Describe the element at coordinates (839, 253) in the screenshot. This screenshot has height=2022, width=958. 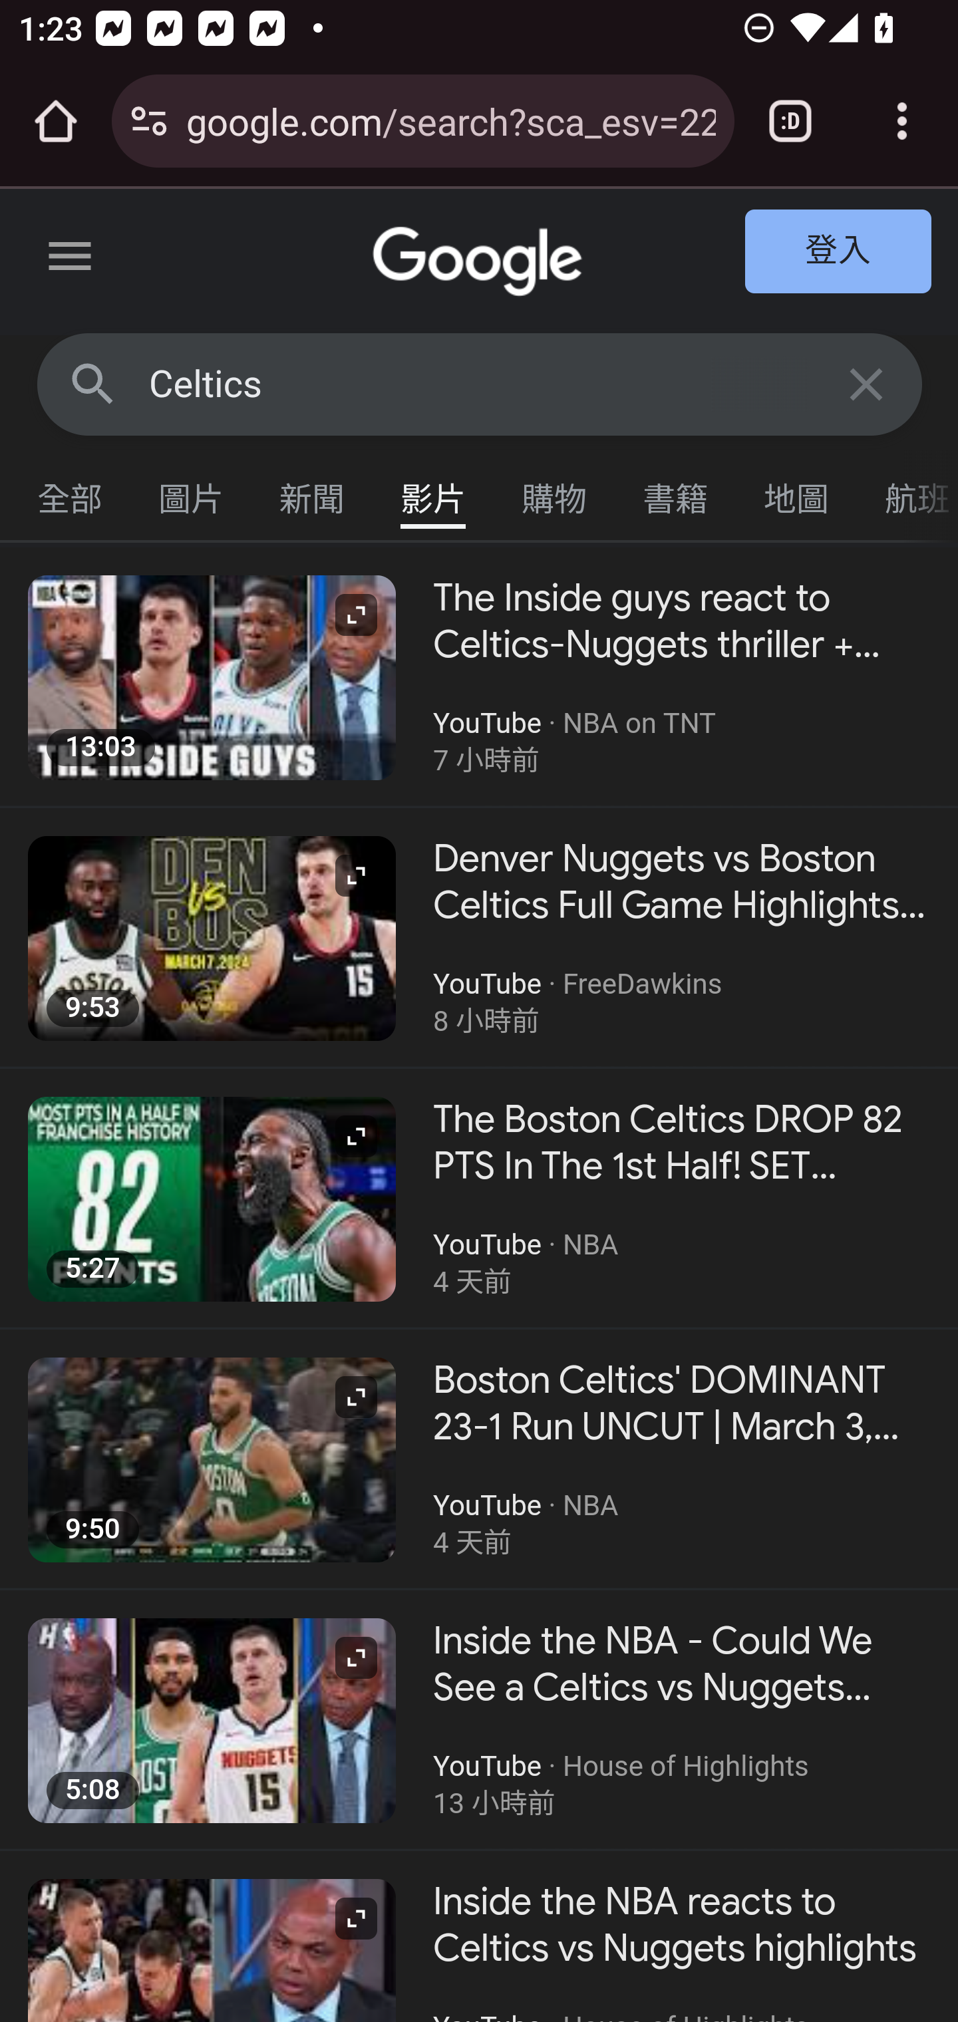
I see `登入` at that location.